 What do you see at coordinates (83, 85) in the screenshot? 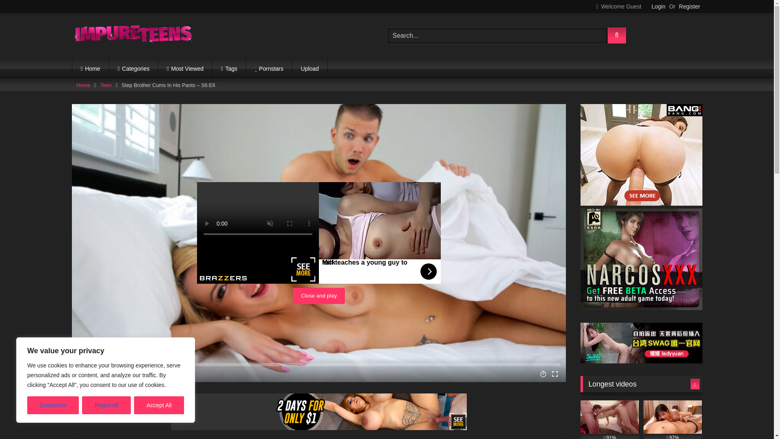
I see `Home` at bounding box center [83, 85].